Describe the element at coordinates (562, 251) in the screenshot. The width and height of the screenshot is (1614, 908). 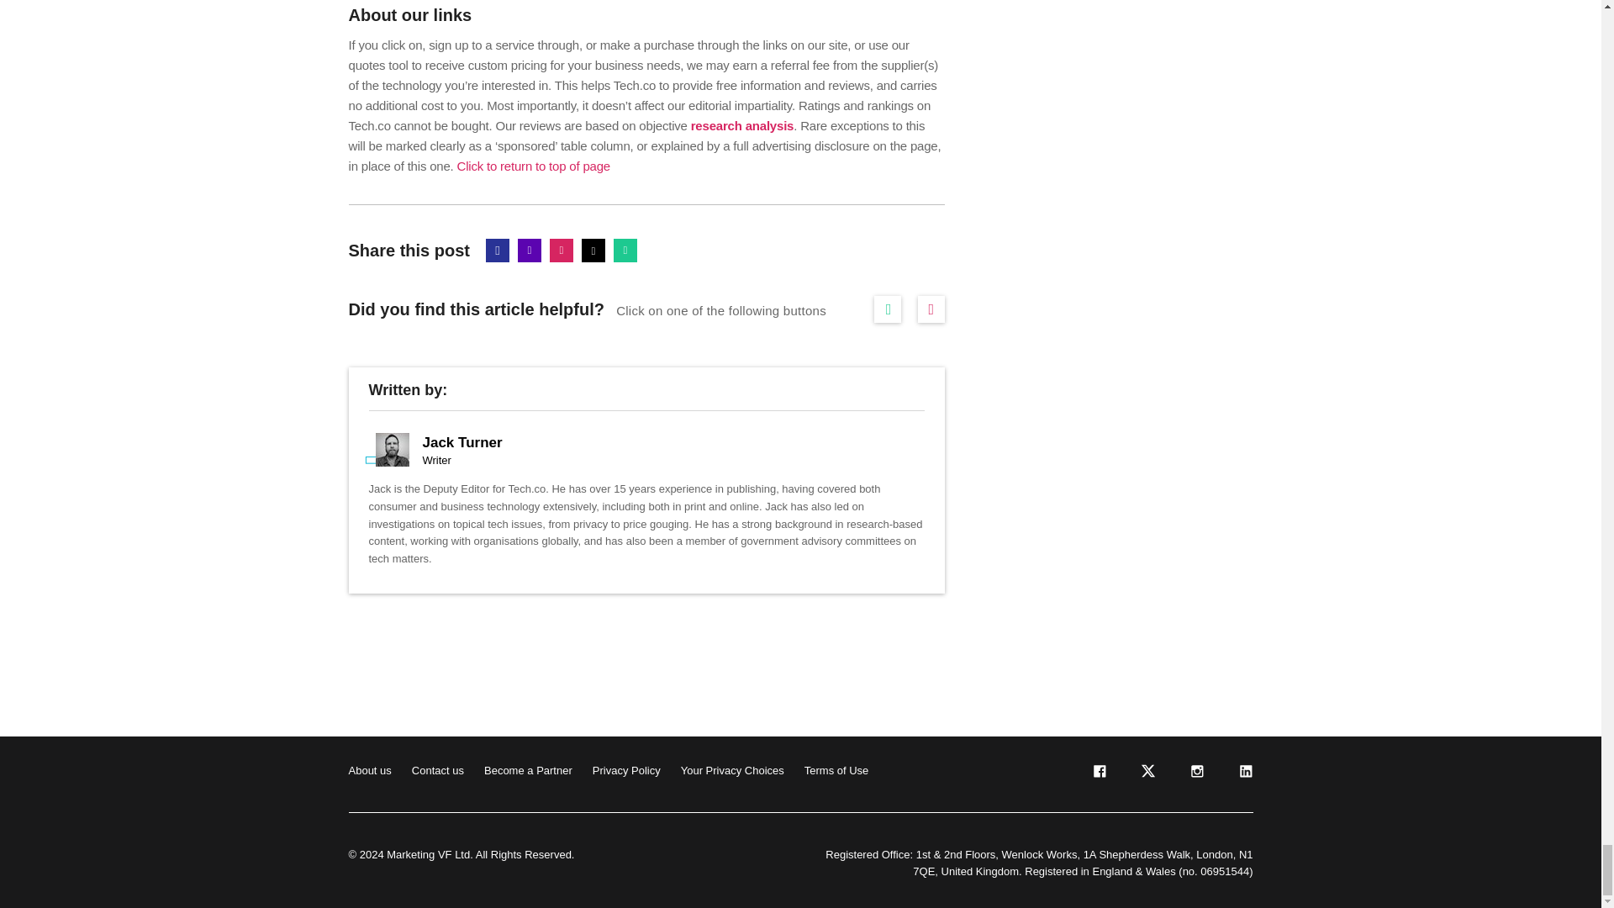
I see `Flipboard` at that location.